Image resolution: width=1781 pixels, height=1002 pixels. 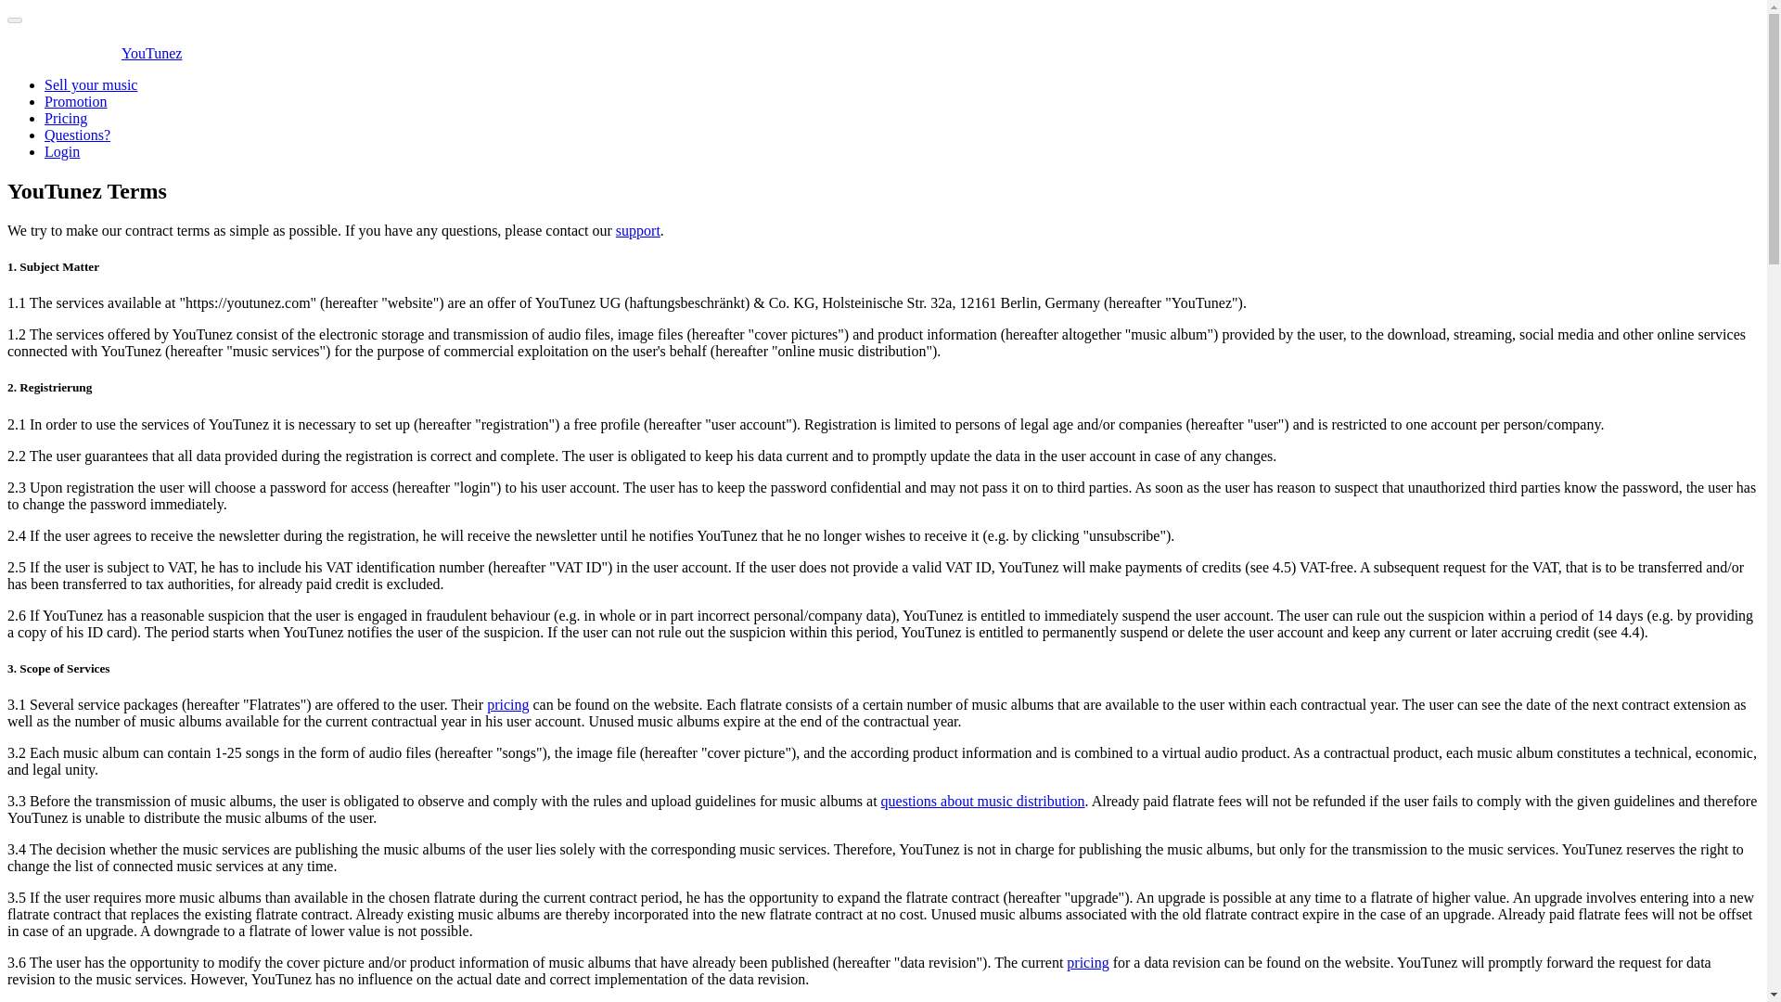 What do you see at coordinates (638, 230) in the screenshot?
I see `support` at bounding box center [638, 230].